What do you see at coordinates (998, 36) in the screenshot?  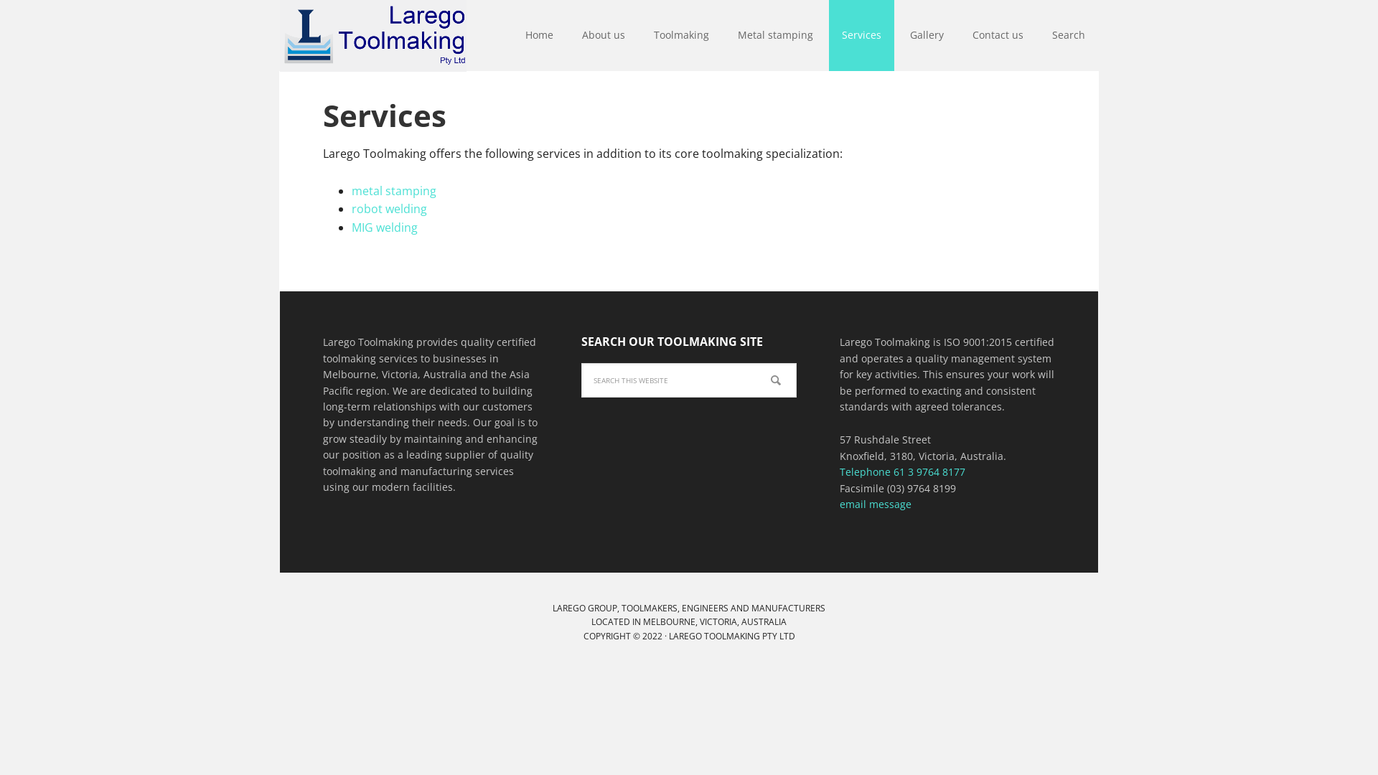 I see `Contact us` at bounding box center [998, 36].